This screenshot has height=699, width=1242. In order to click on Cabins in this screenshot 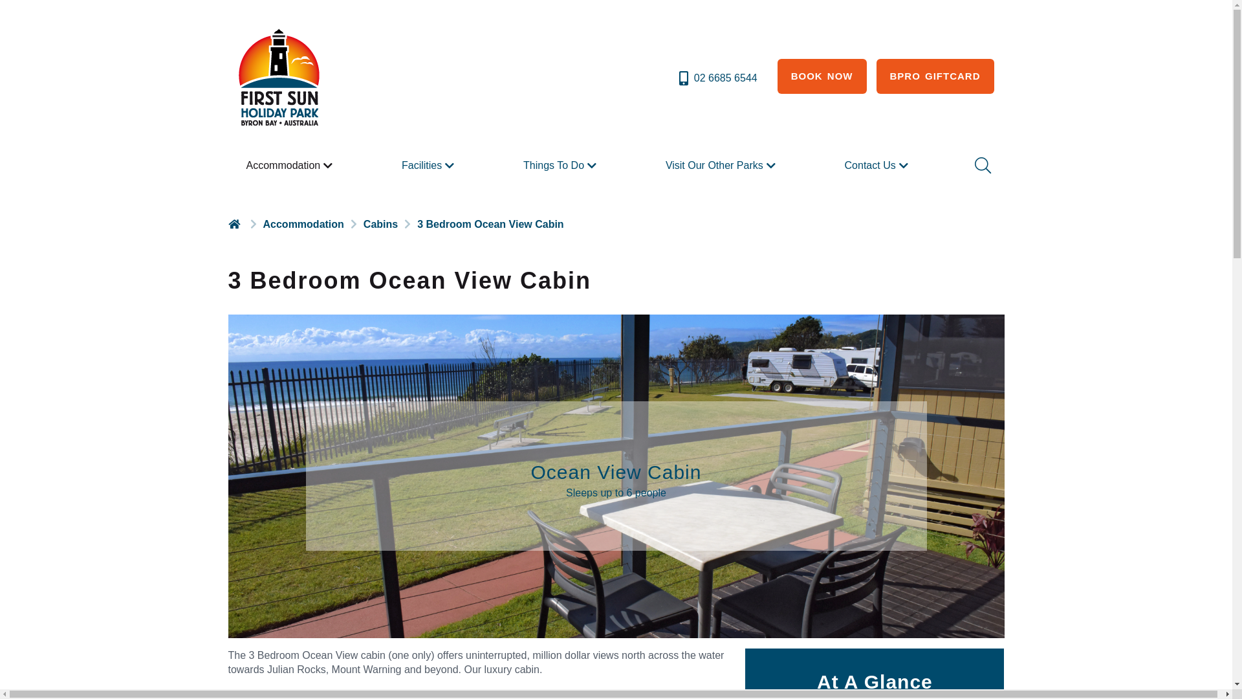, I will do `click(380, 224)`.